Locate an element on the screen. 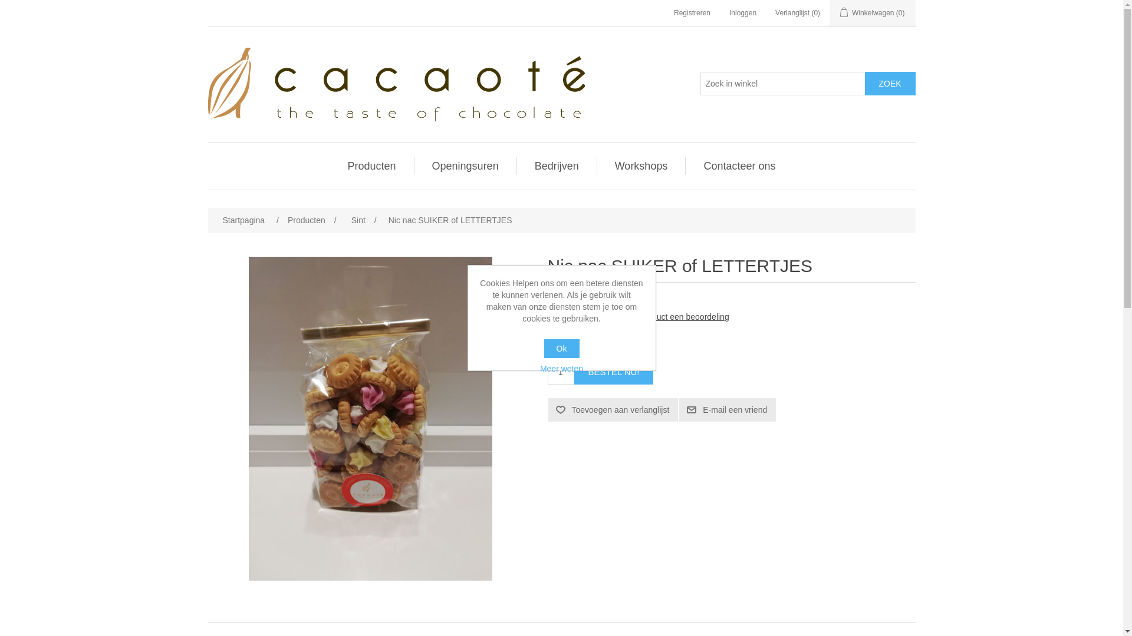 The image size is (1132, 636). E-mail een vriend is located at coordinates (728, 410).